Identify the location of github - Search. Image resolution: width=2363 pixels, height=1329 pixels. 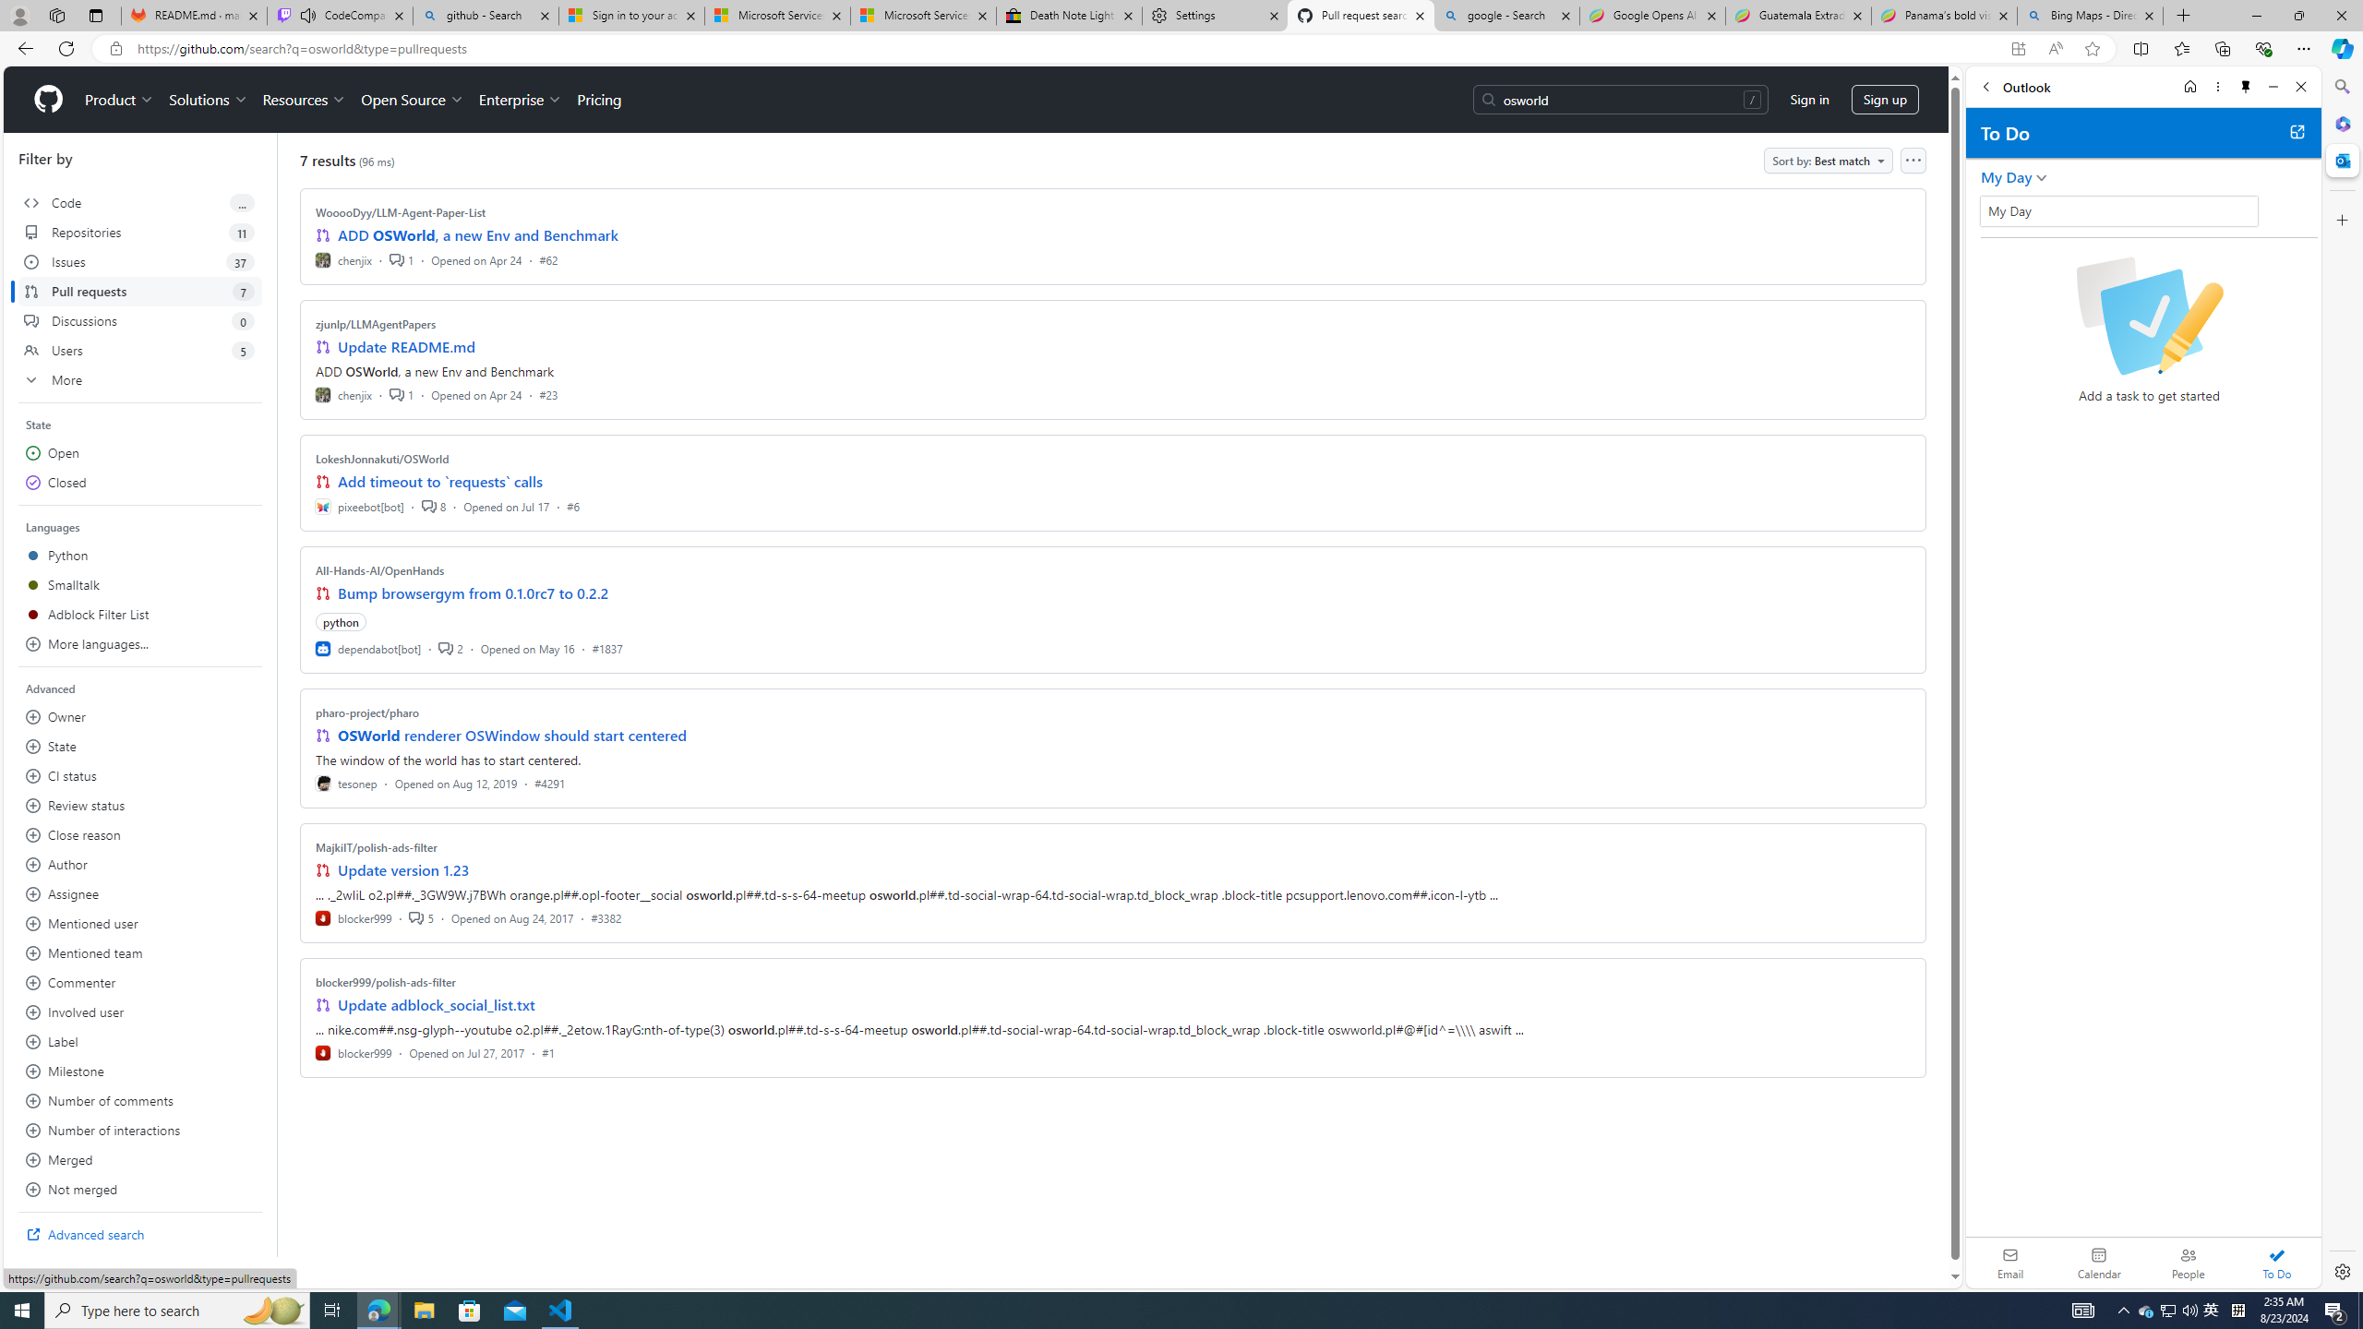
(486, 16).